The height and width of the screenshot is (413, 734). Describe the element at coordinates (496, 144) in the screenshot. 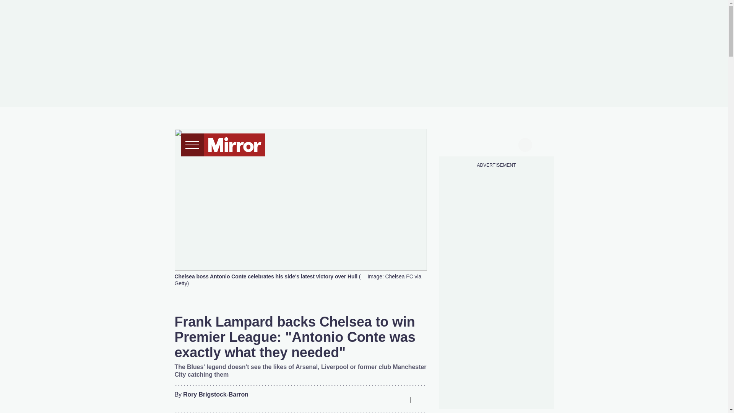

I see `instagram` at that location.